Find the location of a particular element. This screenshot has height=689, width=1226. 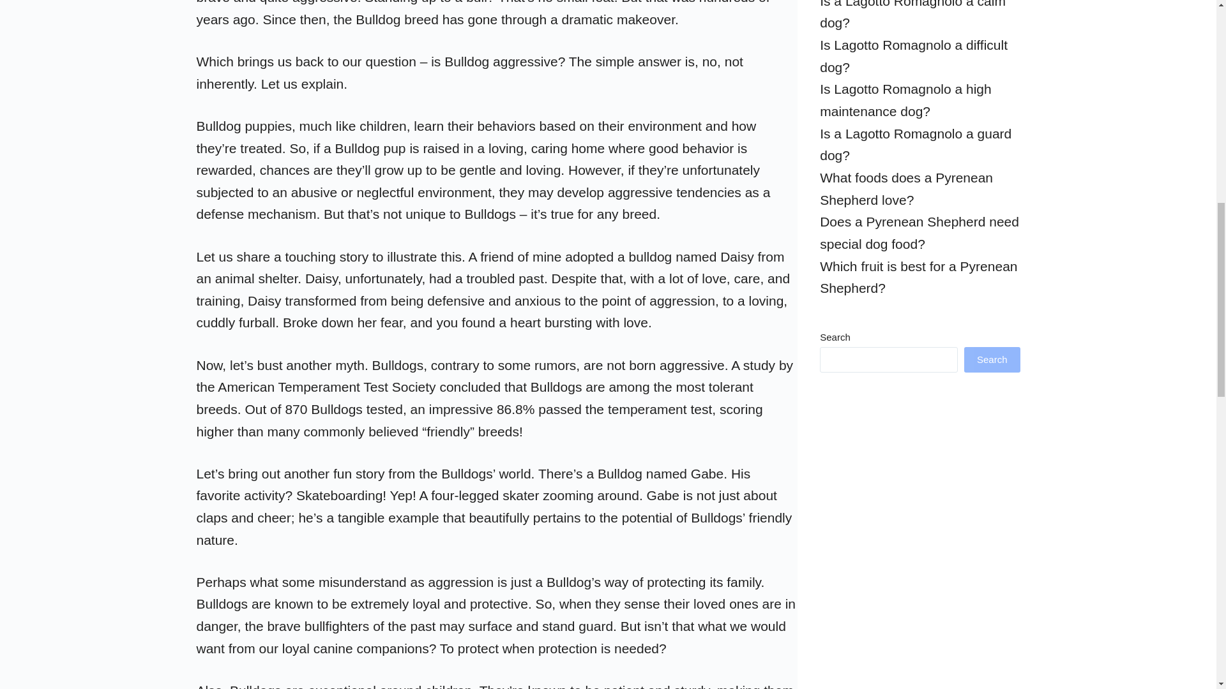

What foods does a Pyrenean Shepherd love? is located at coordinates (907, 189).